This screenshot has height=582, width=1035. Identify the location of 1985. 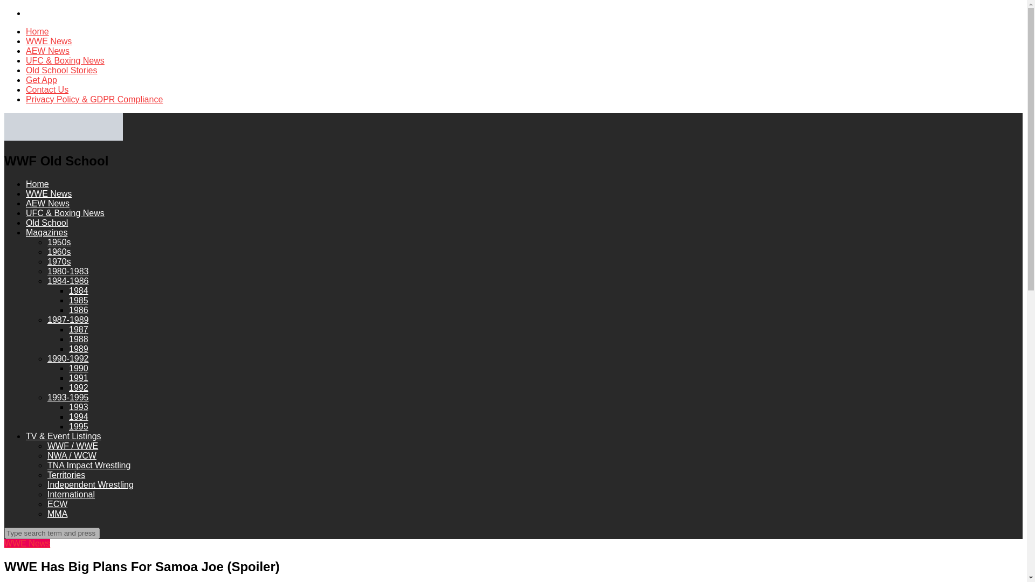
(79, 300).